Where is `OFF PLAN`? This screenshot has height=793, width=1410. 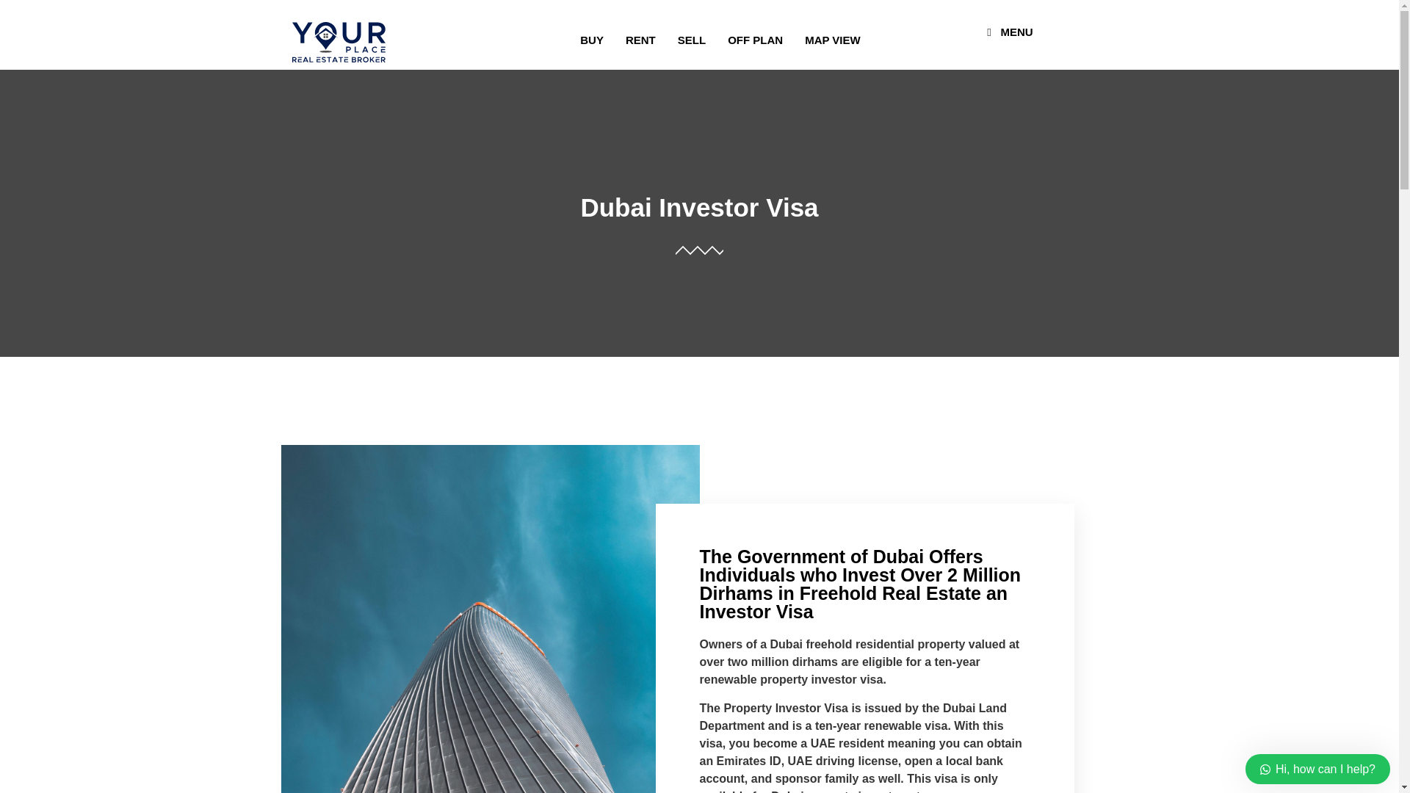 OFF PLAN is located at coordinates (755, 40).